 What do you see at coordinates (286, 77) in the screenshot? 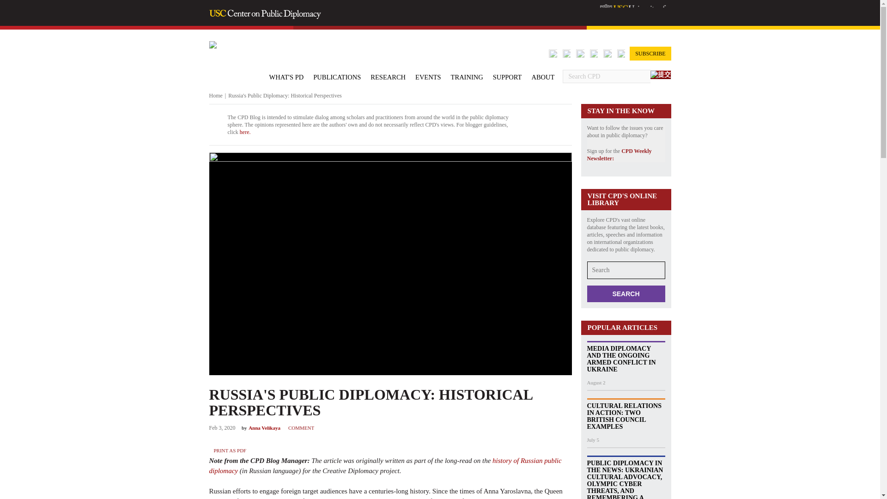
I see `WHAT'S PD` at bounding box center [286, 77].